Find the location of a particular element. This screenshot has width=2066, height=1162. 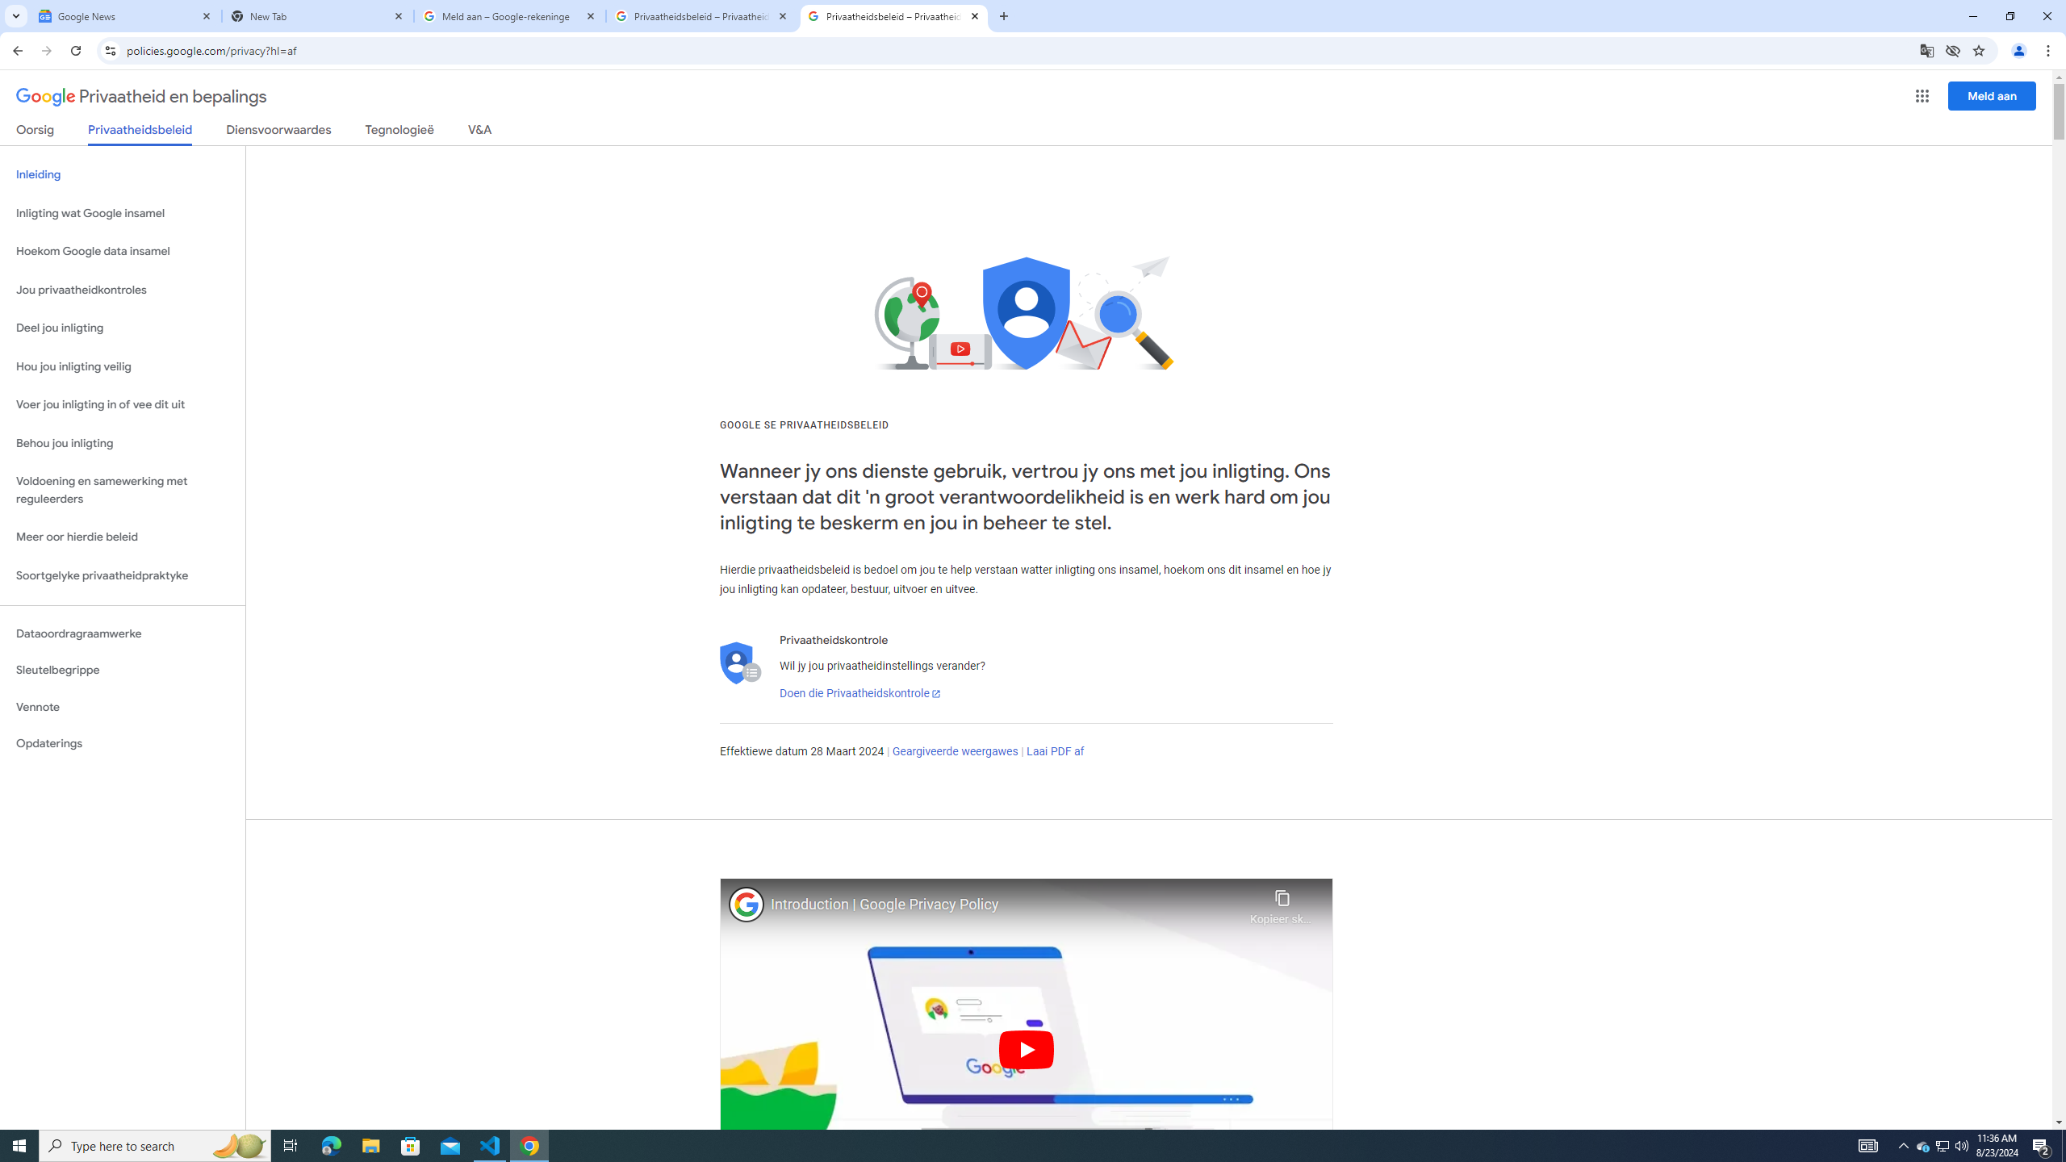

Doen die Privaatheidskontrole is located at coordinates (859, 694).